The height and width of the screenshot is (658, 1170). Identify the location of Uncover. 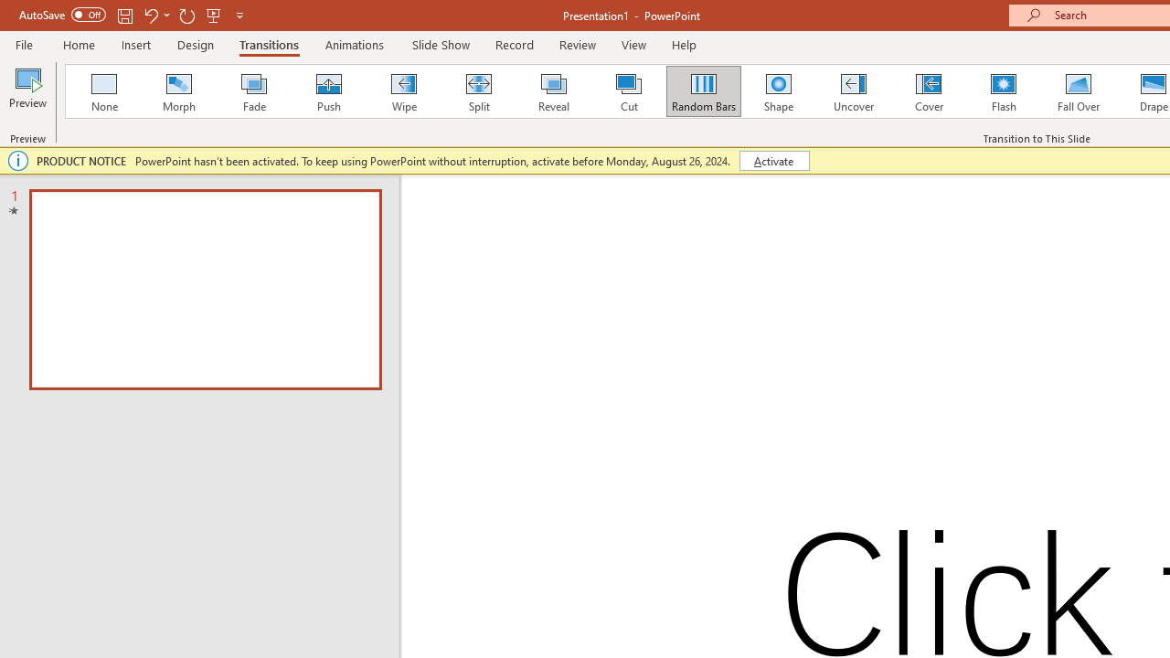
(854, 91).